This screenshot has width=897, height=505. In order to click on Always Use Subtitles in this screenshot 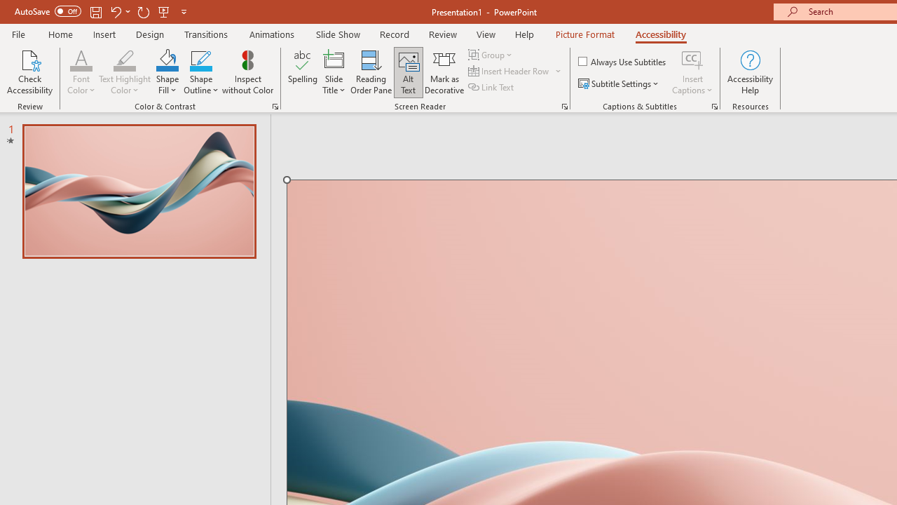, I will do `click(623, 62)`.